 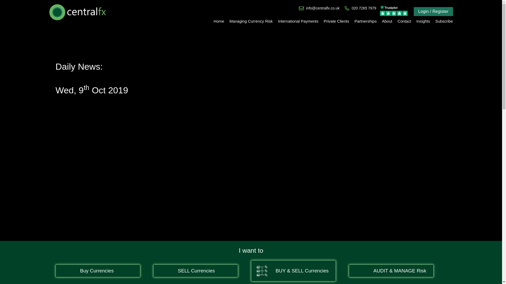 What do you see at coordinates (251, 21) in the screenshot?
I see `Managing Currency Risk` at bounding box center [251, 21].